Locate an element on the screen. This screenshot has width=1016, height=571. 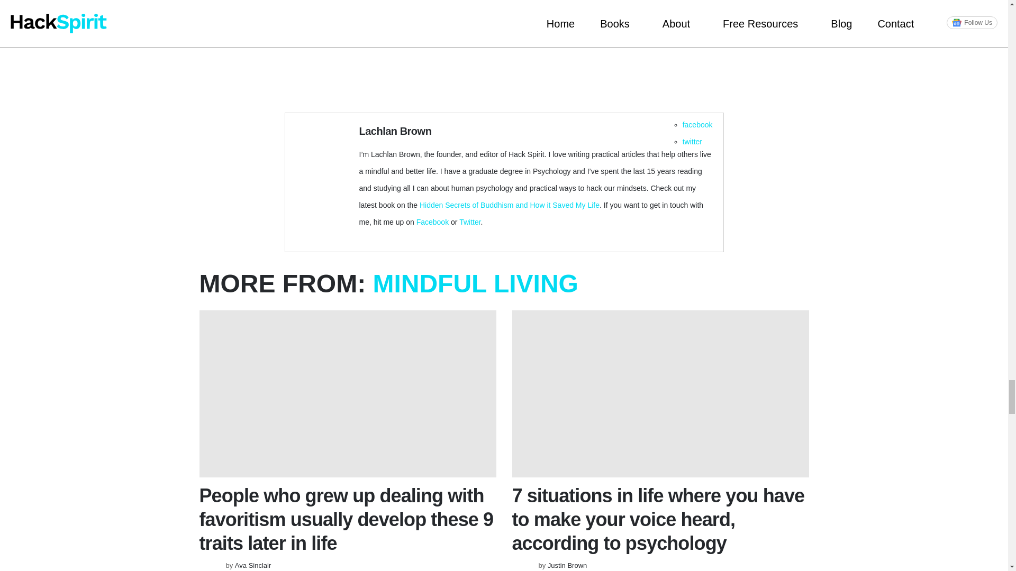
Posts by Justin Brown is located at coordinates (567, 565).